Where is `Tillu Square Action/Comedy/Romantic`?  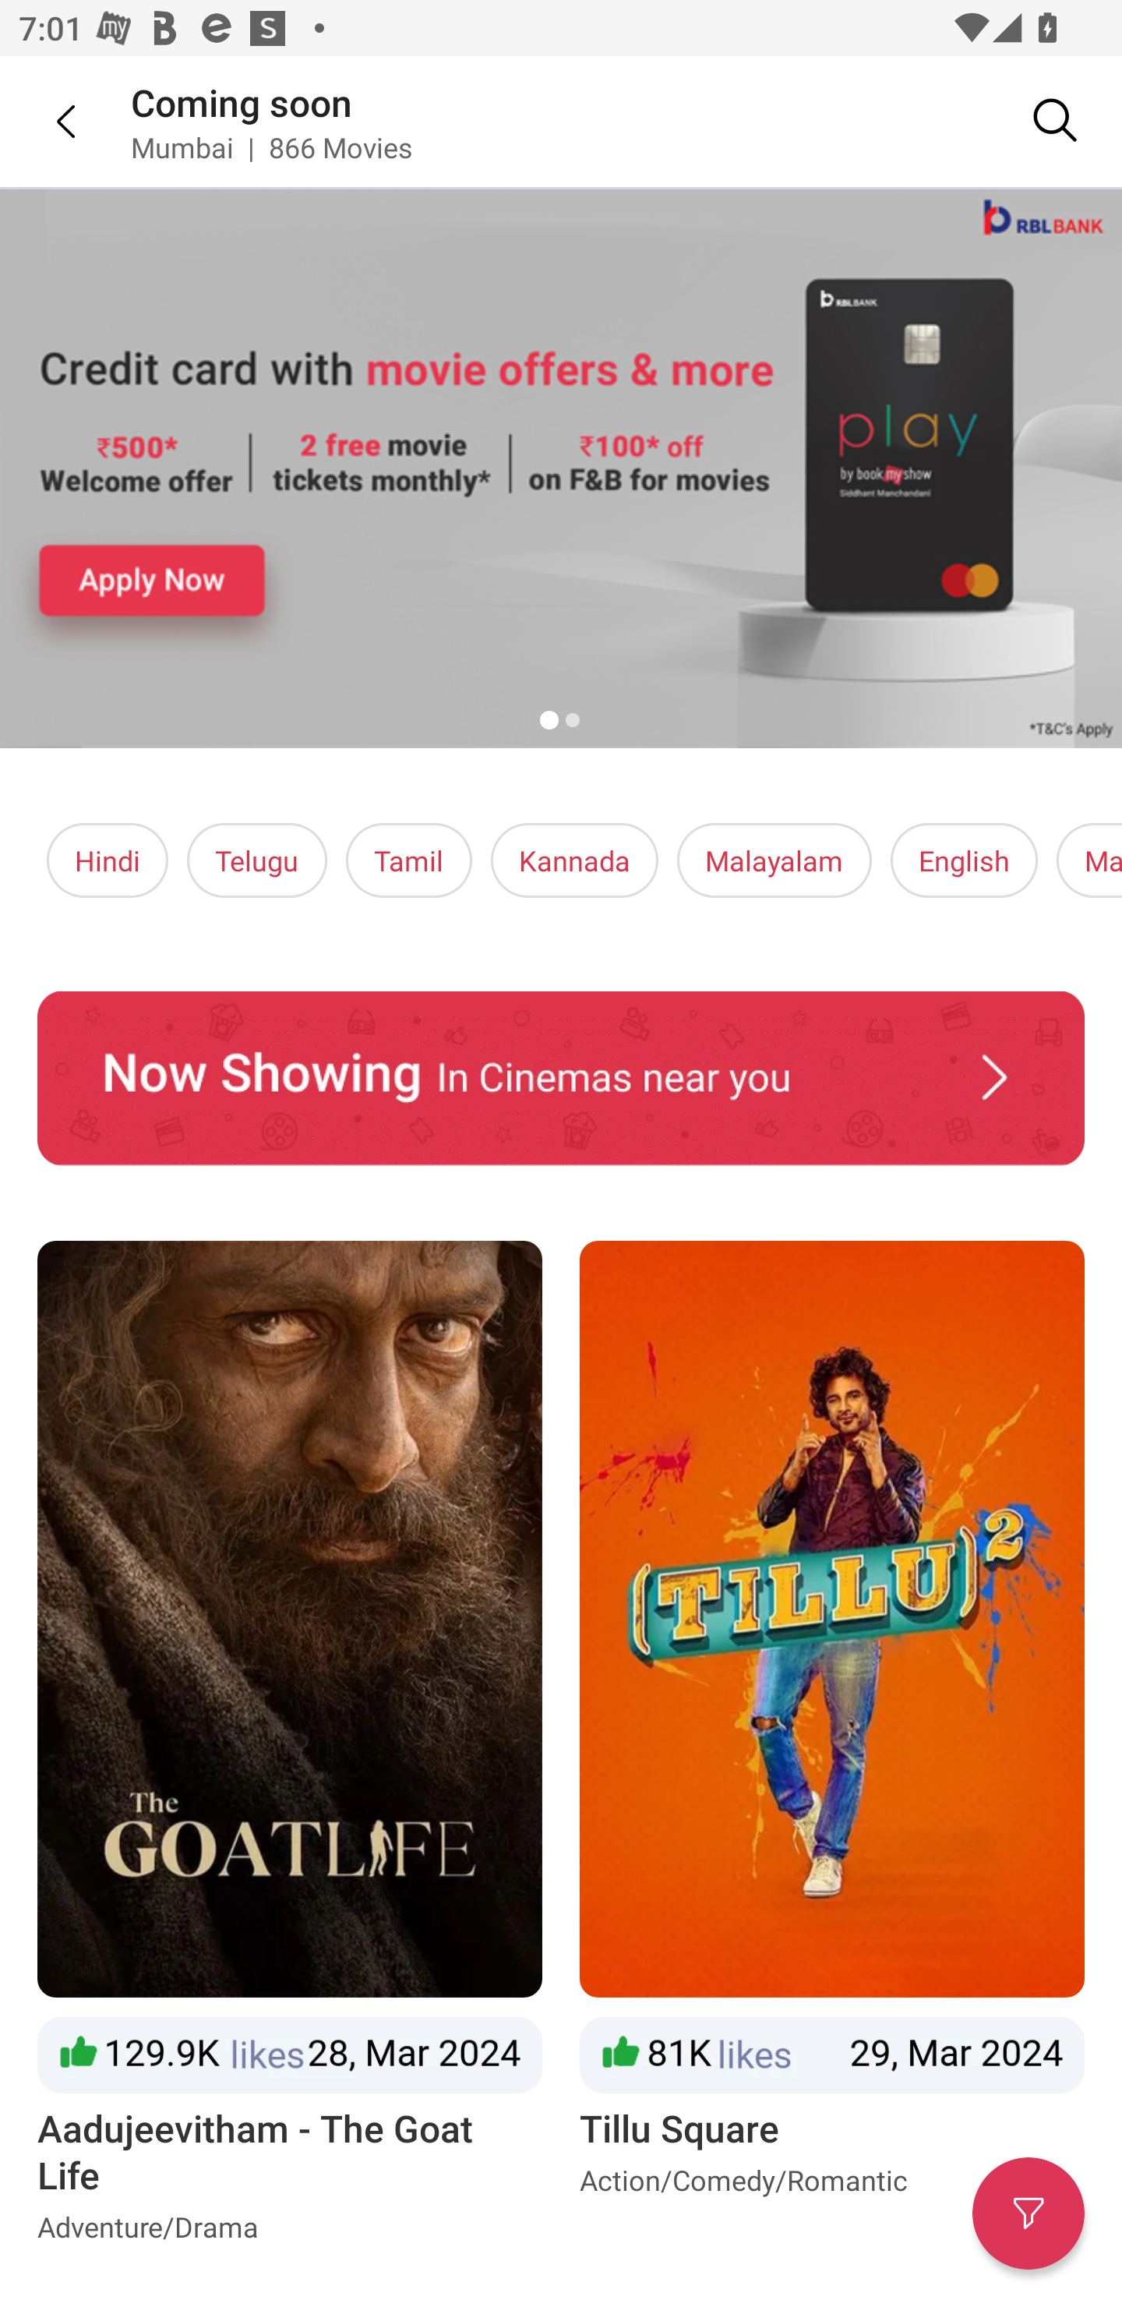
Tillu Square Action/Comedy/Romantic is located at coordinates (832, 1747).